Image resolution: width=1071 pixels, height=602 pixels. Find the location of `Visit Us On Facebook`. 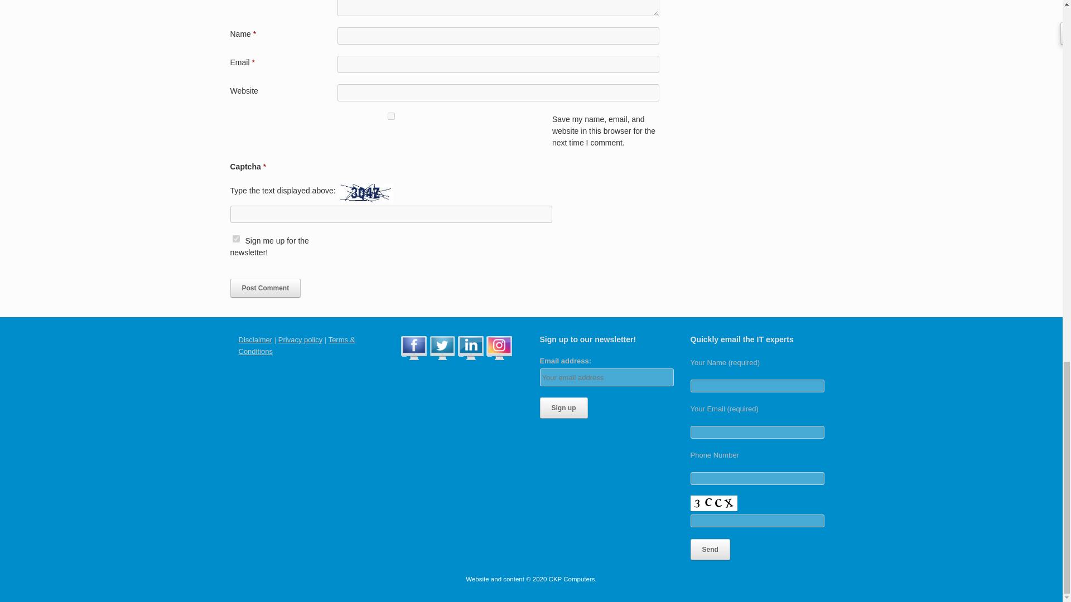

Visit Us On Facebook is located at coordinates (413, 359).